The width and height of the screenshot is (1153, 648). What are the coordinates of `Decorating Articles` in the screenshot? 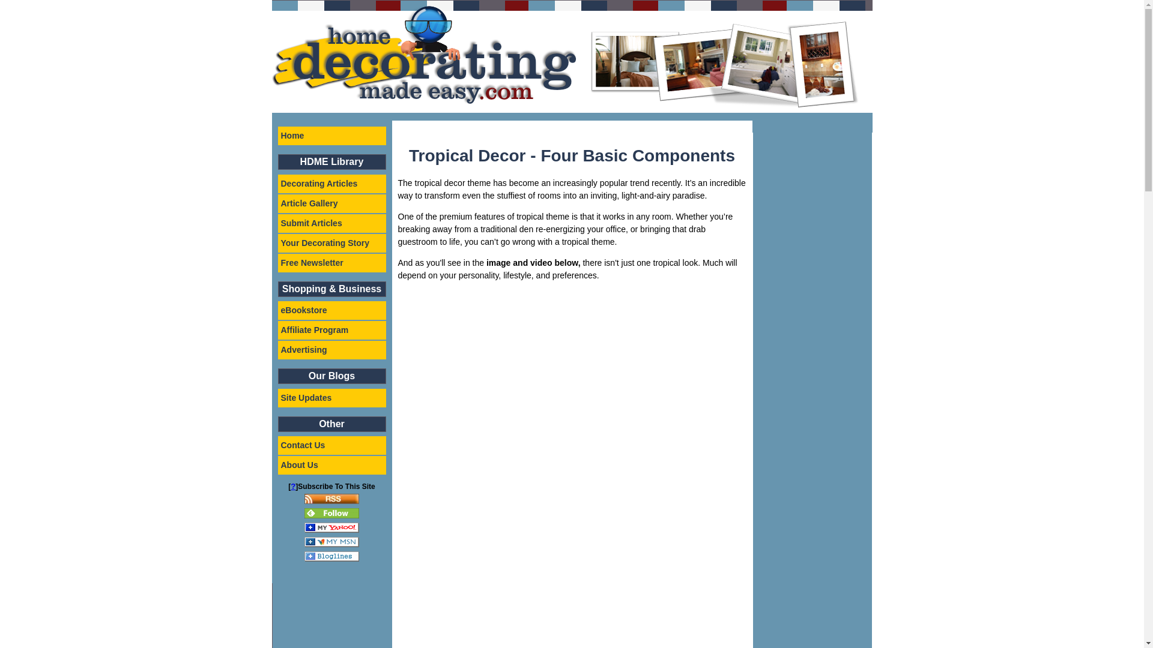 It's located at (331, 183).